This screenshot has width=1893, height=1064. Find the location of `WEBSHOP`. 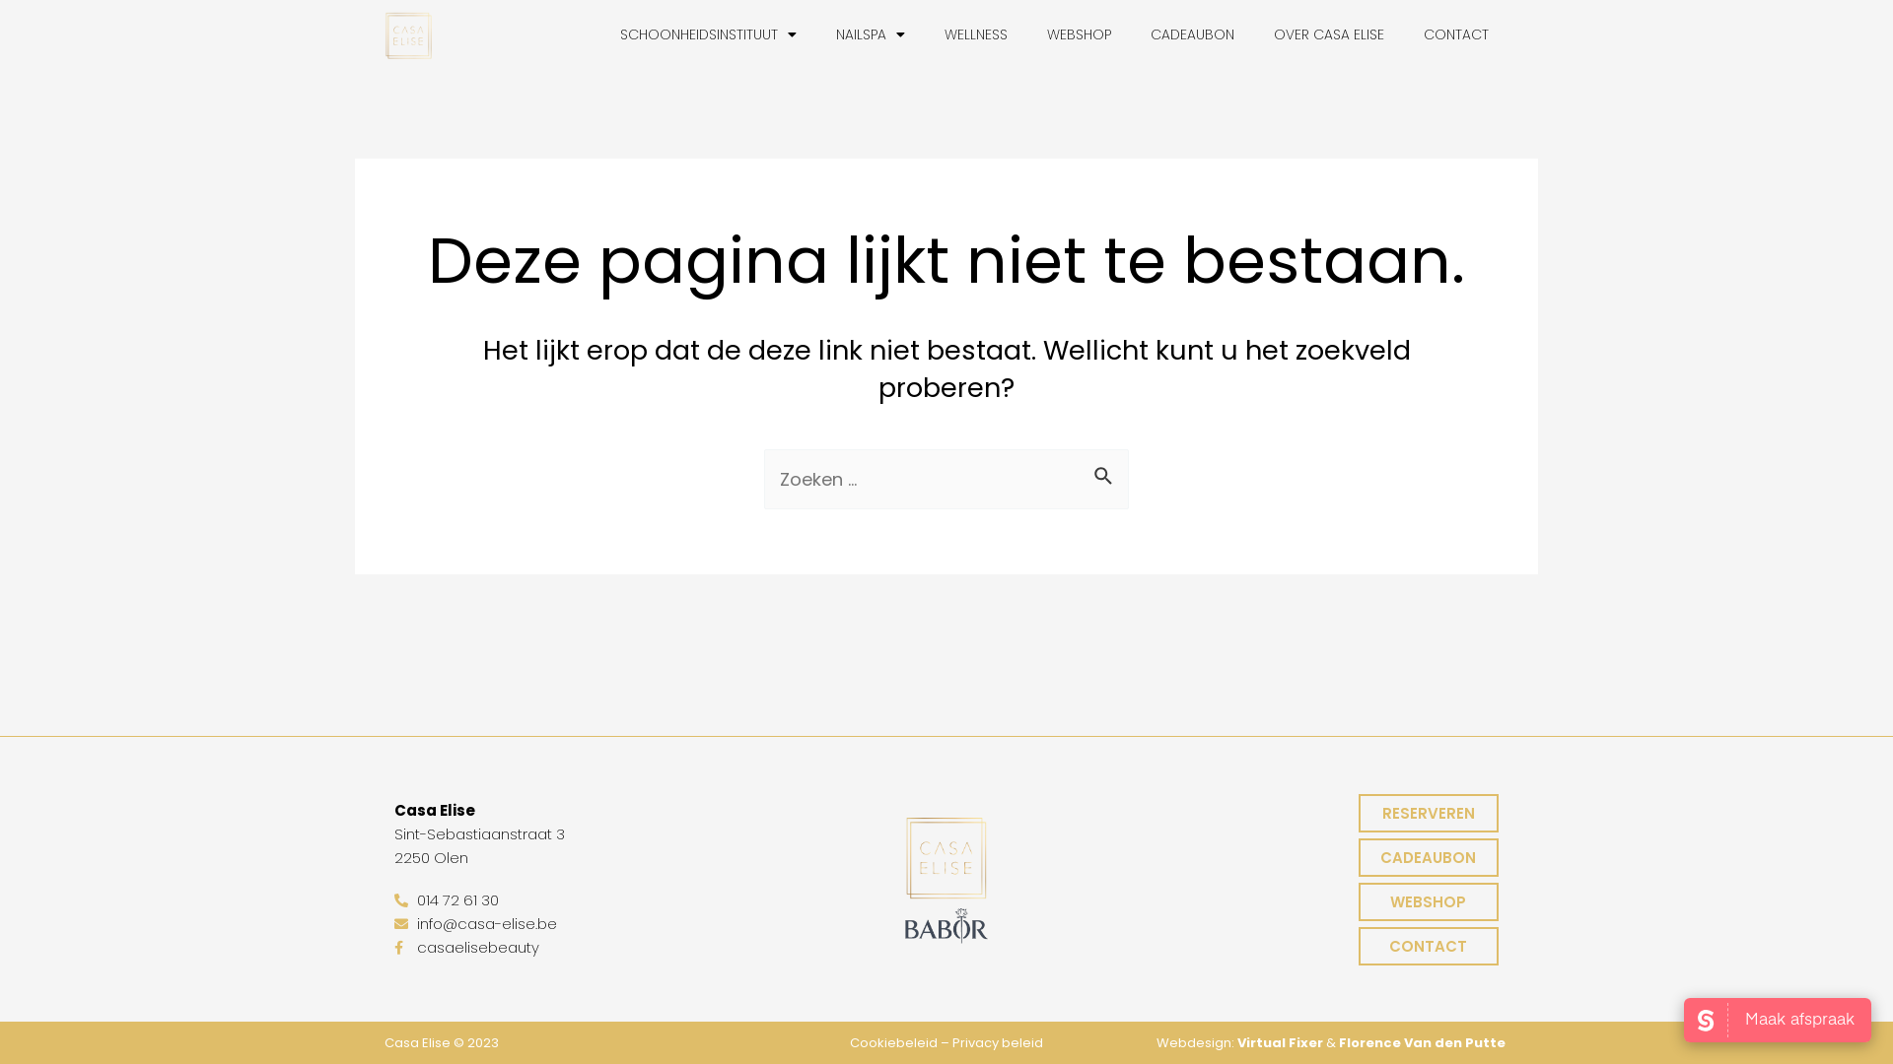

WEBSHOP is located at coordinates (1079, 34).